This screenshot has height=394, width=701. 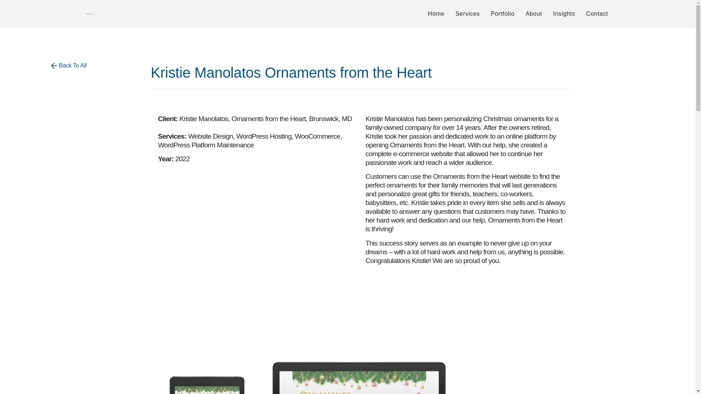 What do you see at coordinates (534, 13) in the screenshot?
I see `About` at bounding box center [534, 13].